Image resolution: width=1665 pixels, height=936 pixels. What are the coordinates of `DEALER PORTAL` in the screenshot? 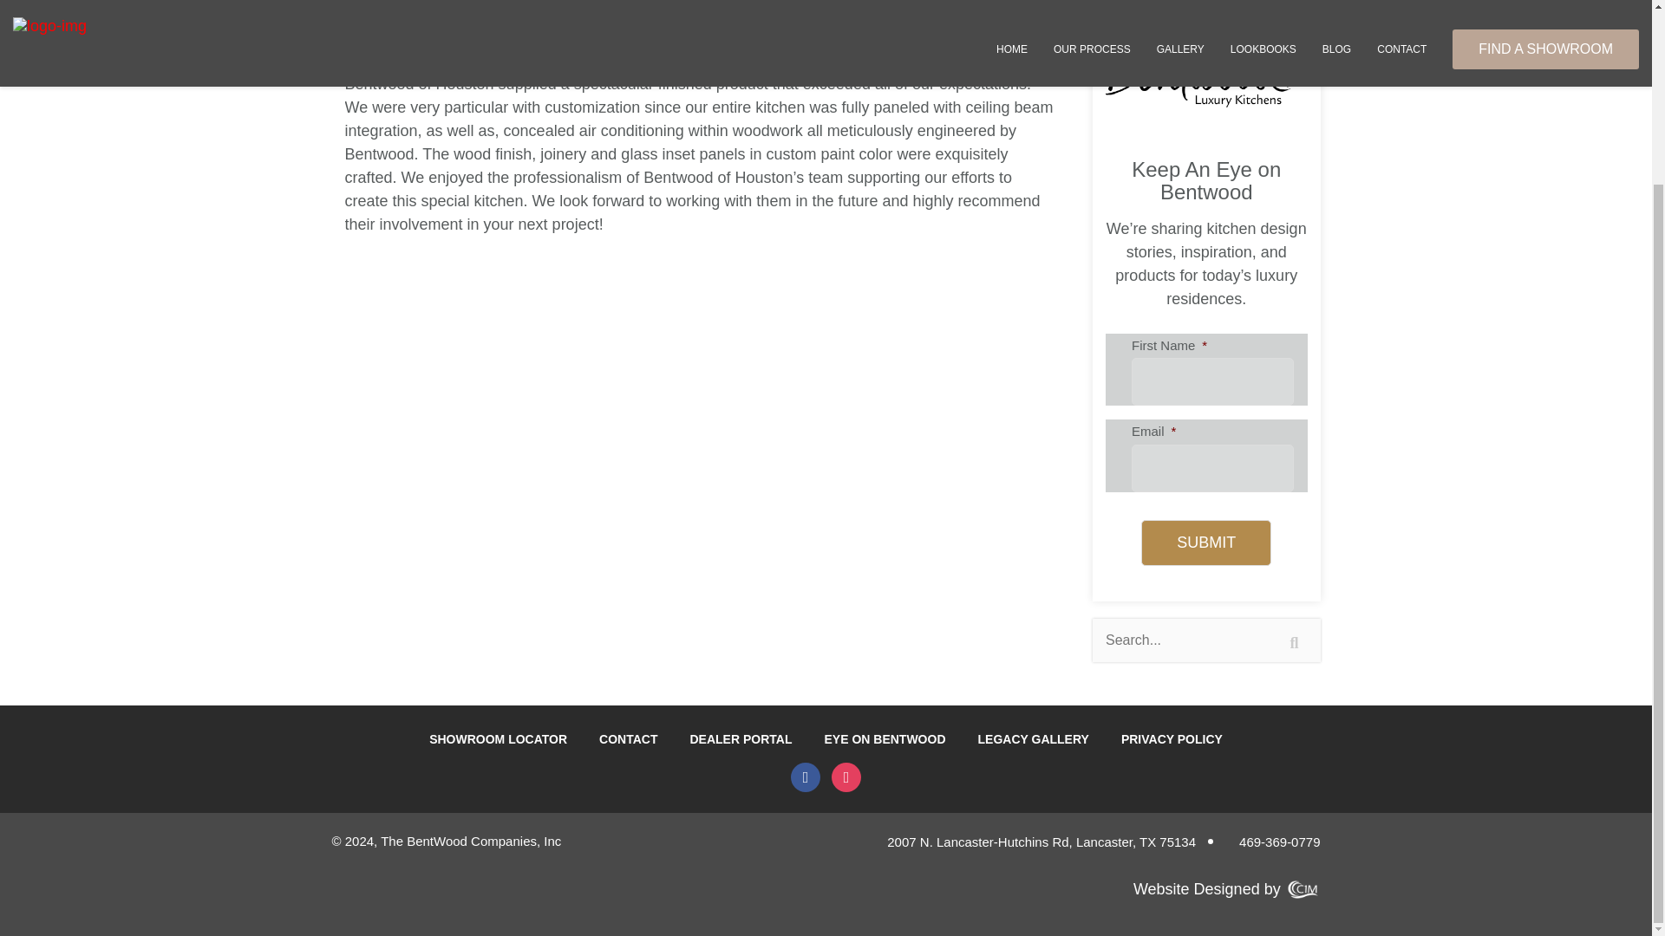 It's located at (741, 738).